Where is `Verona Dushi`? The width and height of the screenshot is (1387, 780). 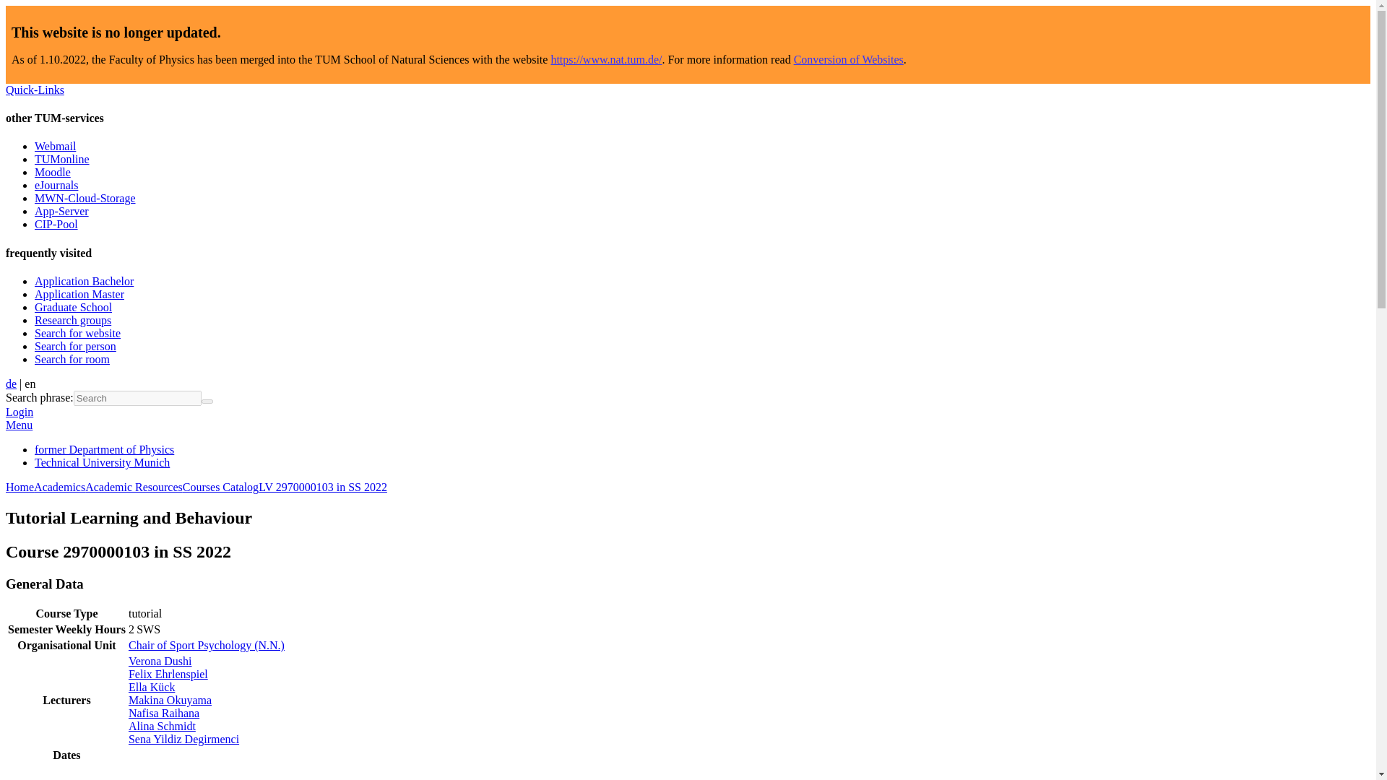
Verona Dushi is located at coordinates (160, 662).